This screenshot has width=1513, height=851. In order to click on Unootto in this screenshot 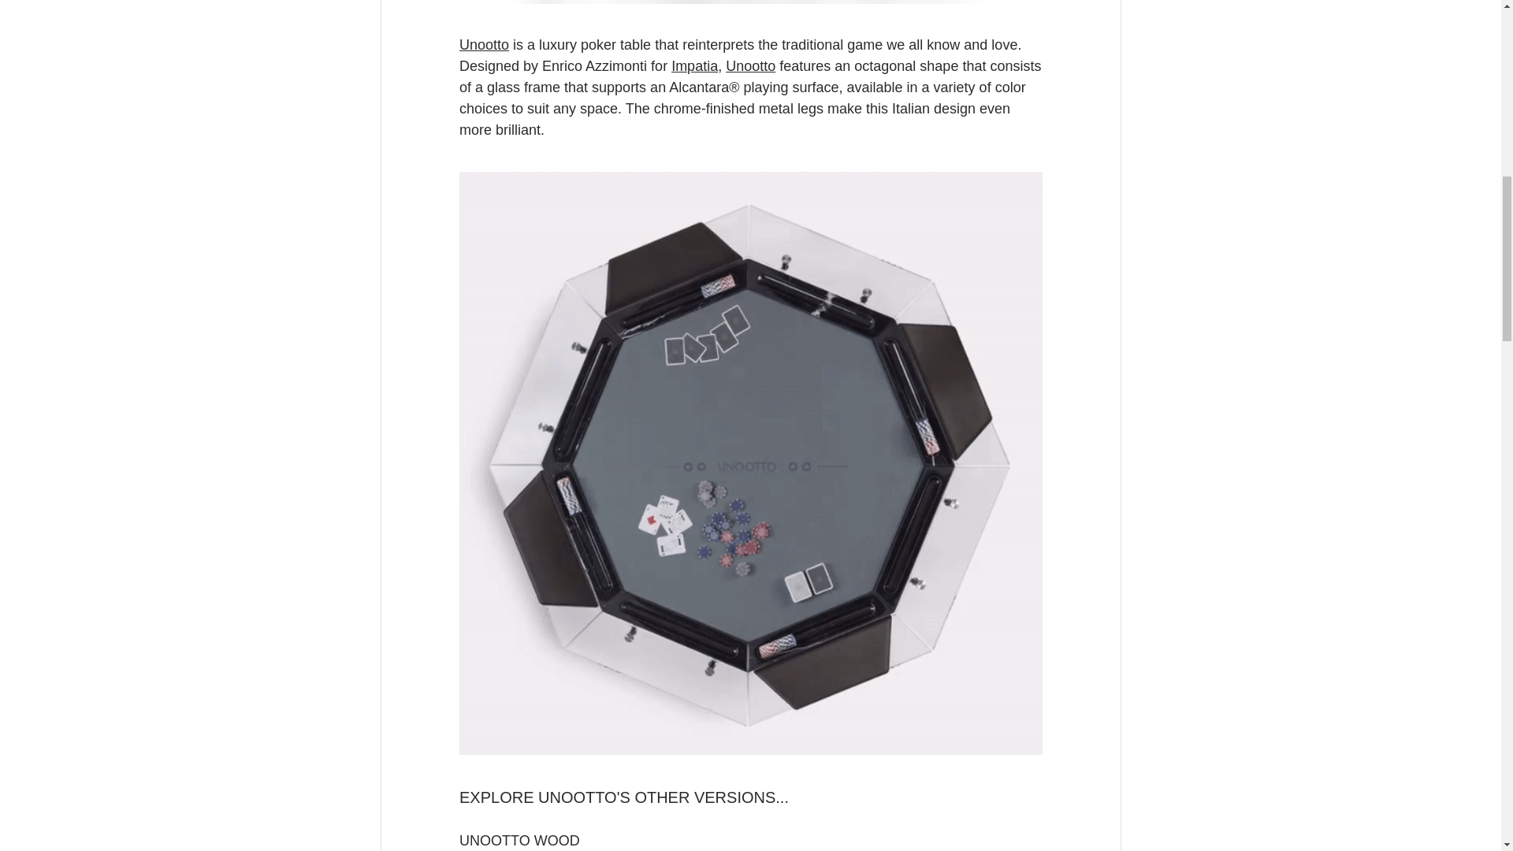, I will do `click(750, 66)`.